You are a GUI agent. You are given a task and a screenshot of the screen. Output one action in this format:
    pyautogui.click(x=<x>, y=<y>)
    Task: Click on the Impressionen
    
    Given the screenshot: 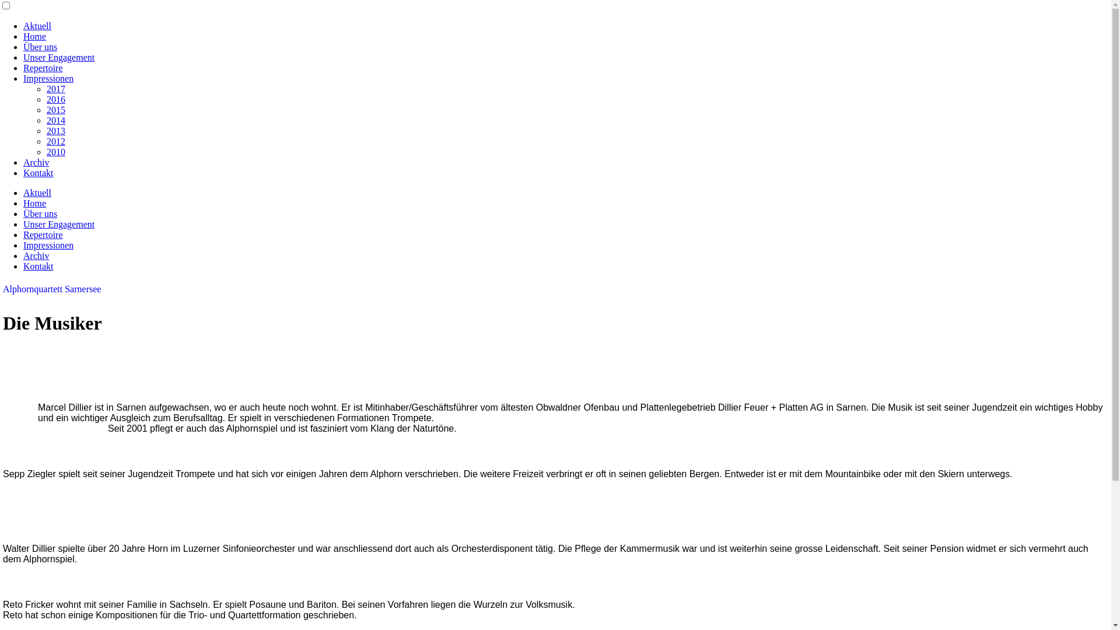 What is the action you would take?
    pyautogui.click(x=48, y=78)
    